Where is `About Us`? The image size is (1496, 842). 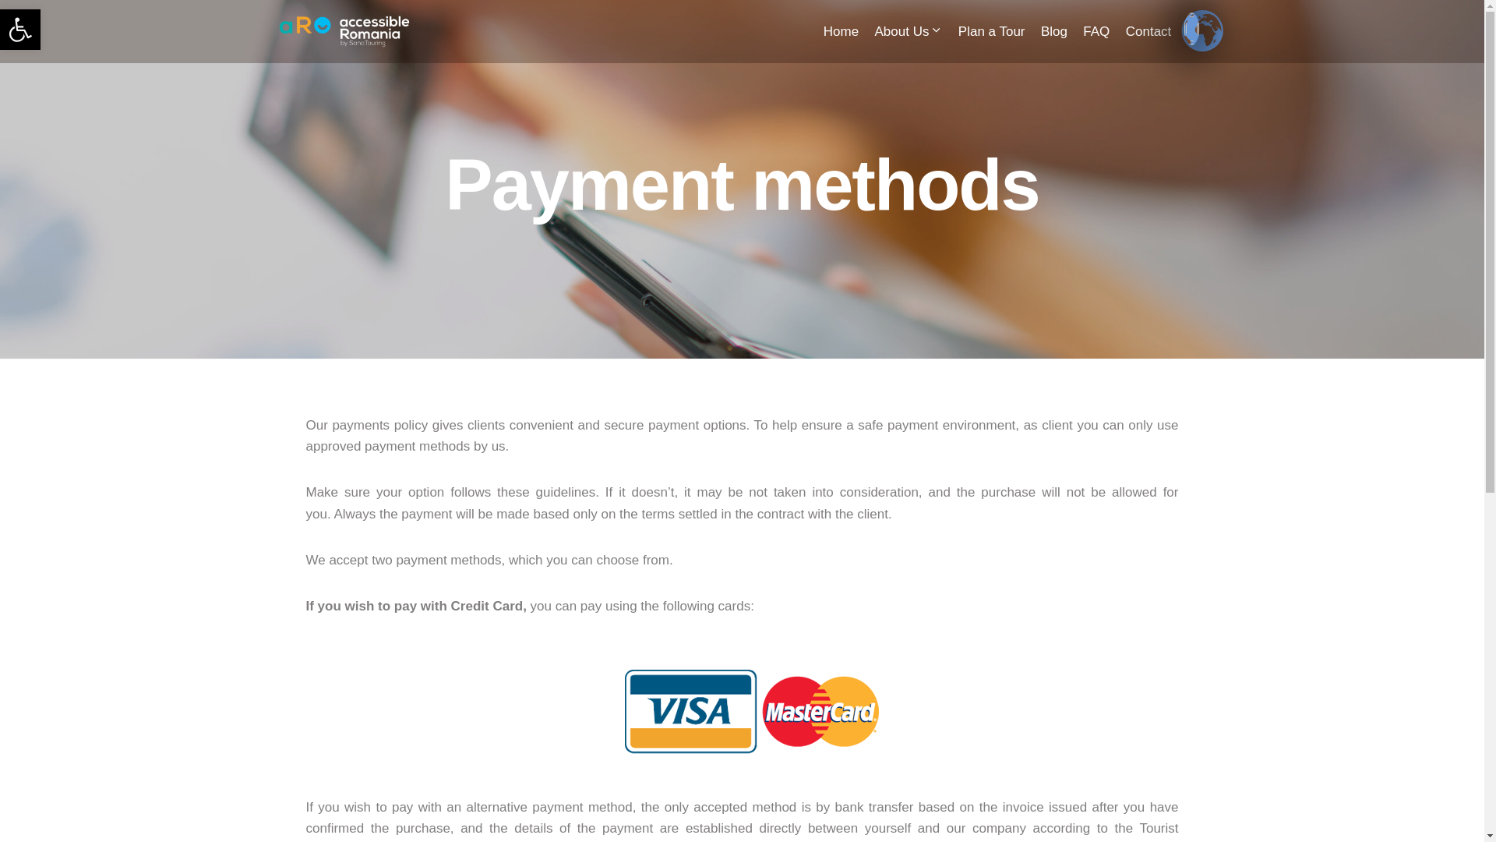 About Us is located at coordinates (1148, 31).